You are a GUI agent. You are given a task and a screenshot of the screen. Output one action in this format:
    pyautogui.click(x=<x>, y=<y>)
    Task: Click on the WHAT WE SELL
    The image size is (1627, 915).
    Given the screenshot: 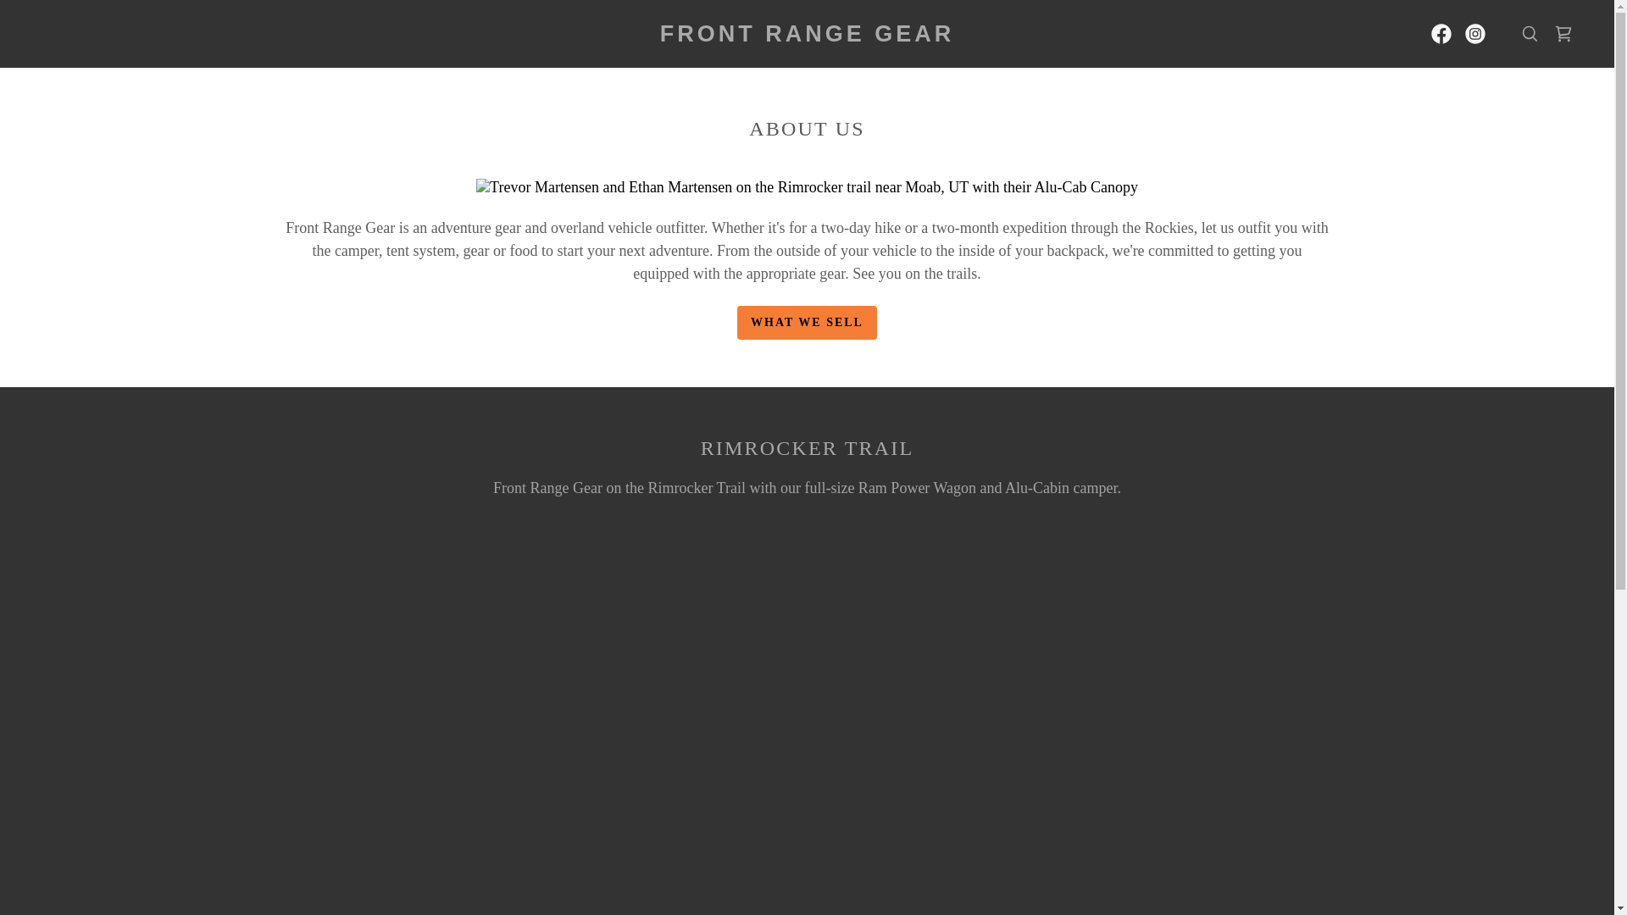 What is the action you would take?
    pyautogui.click(x=807, y=322)
    